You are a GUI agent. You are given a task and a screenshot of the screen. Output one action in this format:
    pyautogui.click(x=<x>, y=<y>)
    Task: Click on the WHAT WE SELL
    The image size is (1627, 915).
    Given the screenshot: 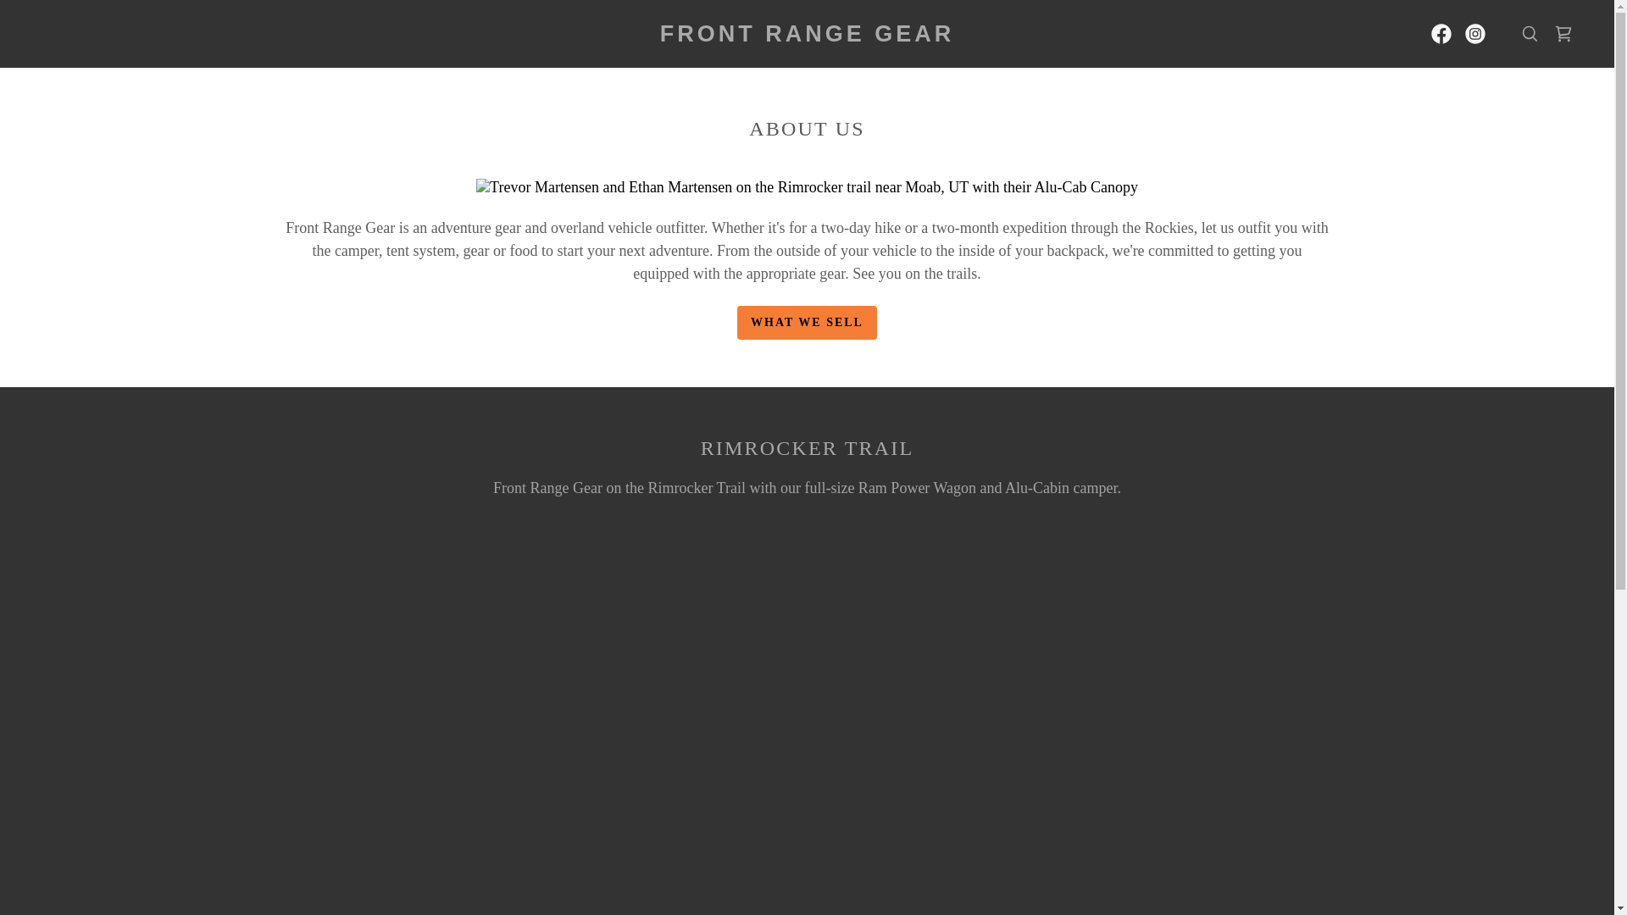 What is the action you would take?
    pyautogui.click(x=807, y=322)
    